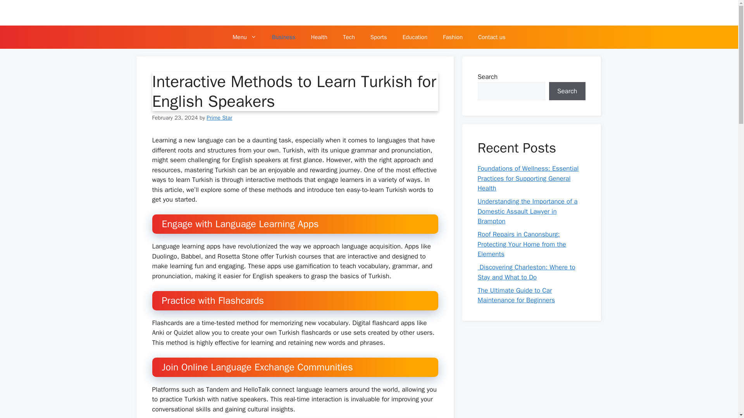 The width and height of the screenshot is (744, 418). Describe the element at coordinates (219, 118) in the screenshot. I see `Prime Star` at that location.